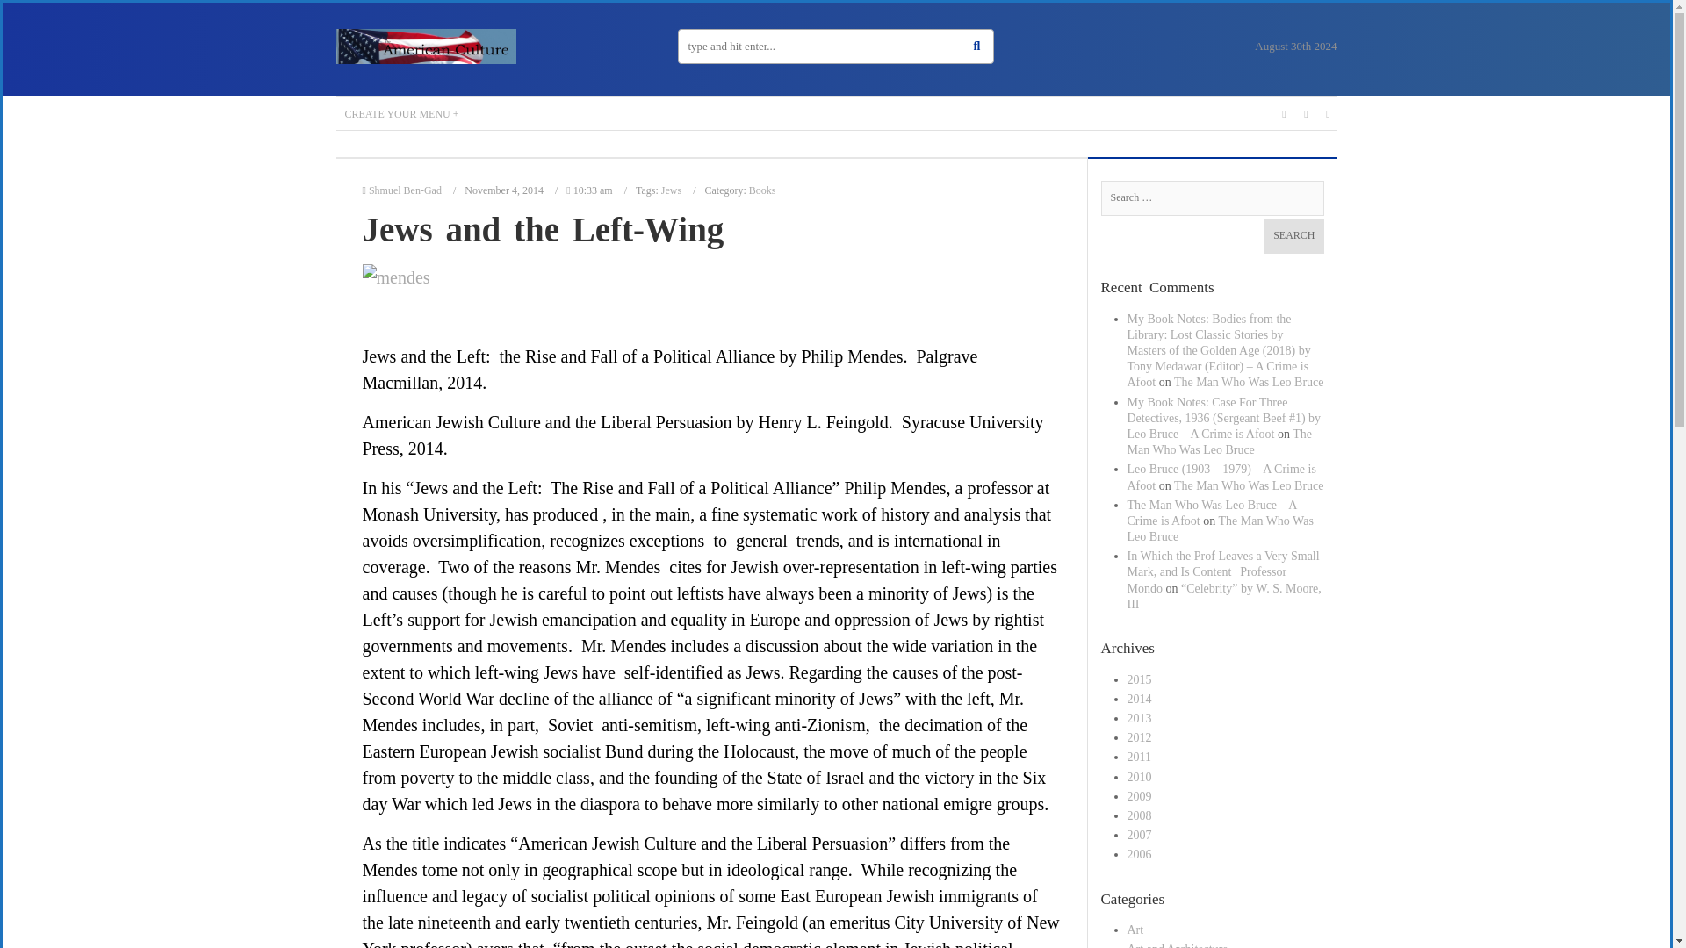 This screenshot has height=948, width=1686. What do you see at coordinates (1140, 737) in the screenshot?
I see `2012` at bounding box center [1140, 737].